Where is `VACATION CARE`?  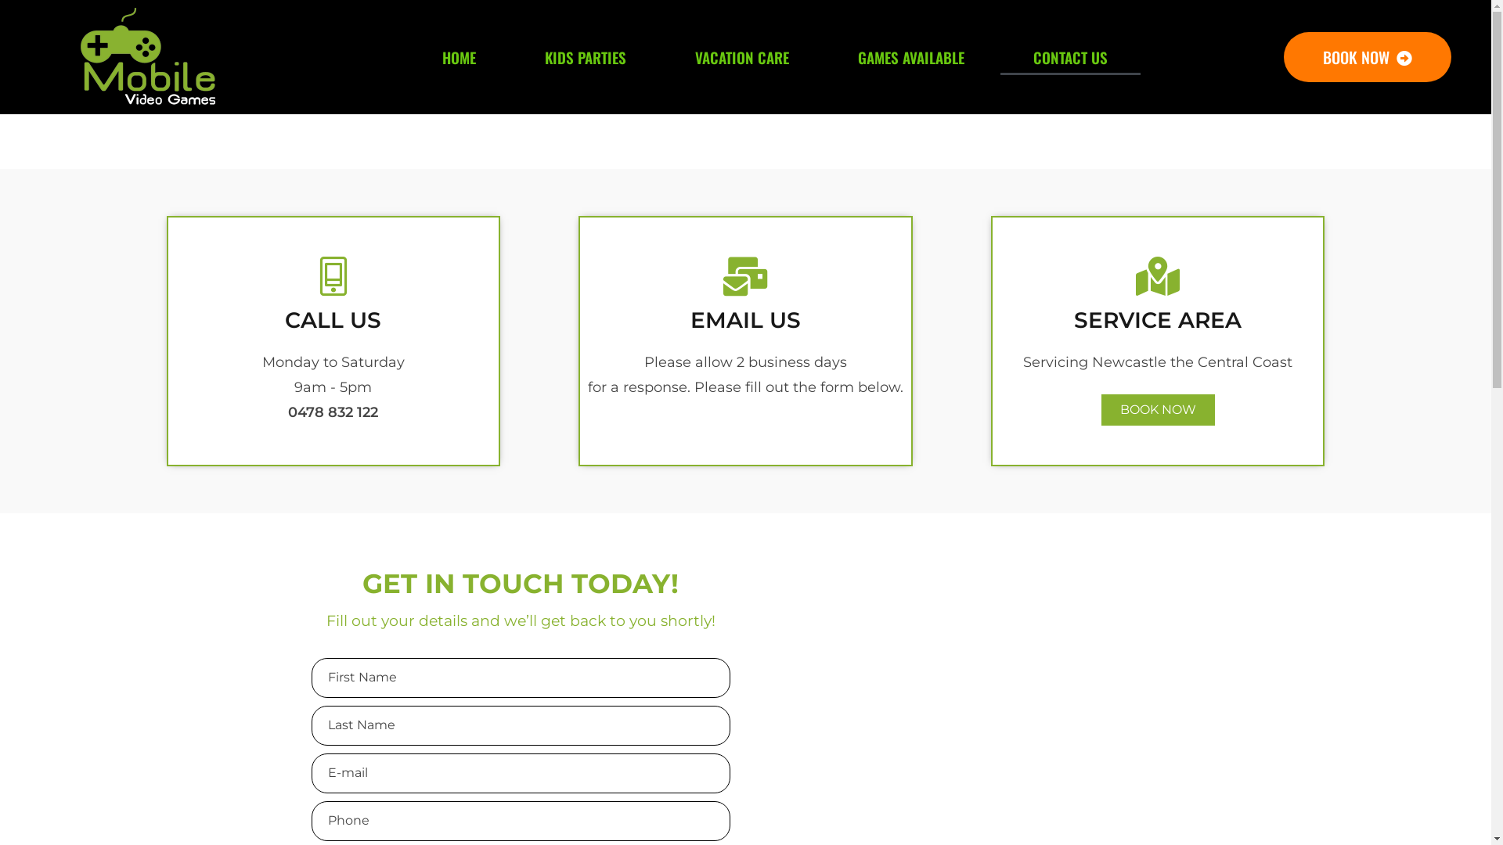 VACATION CARE is located at coordinates (742, 57).